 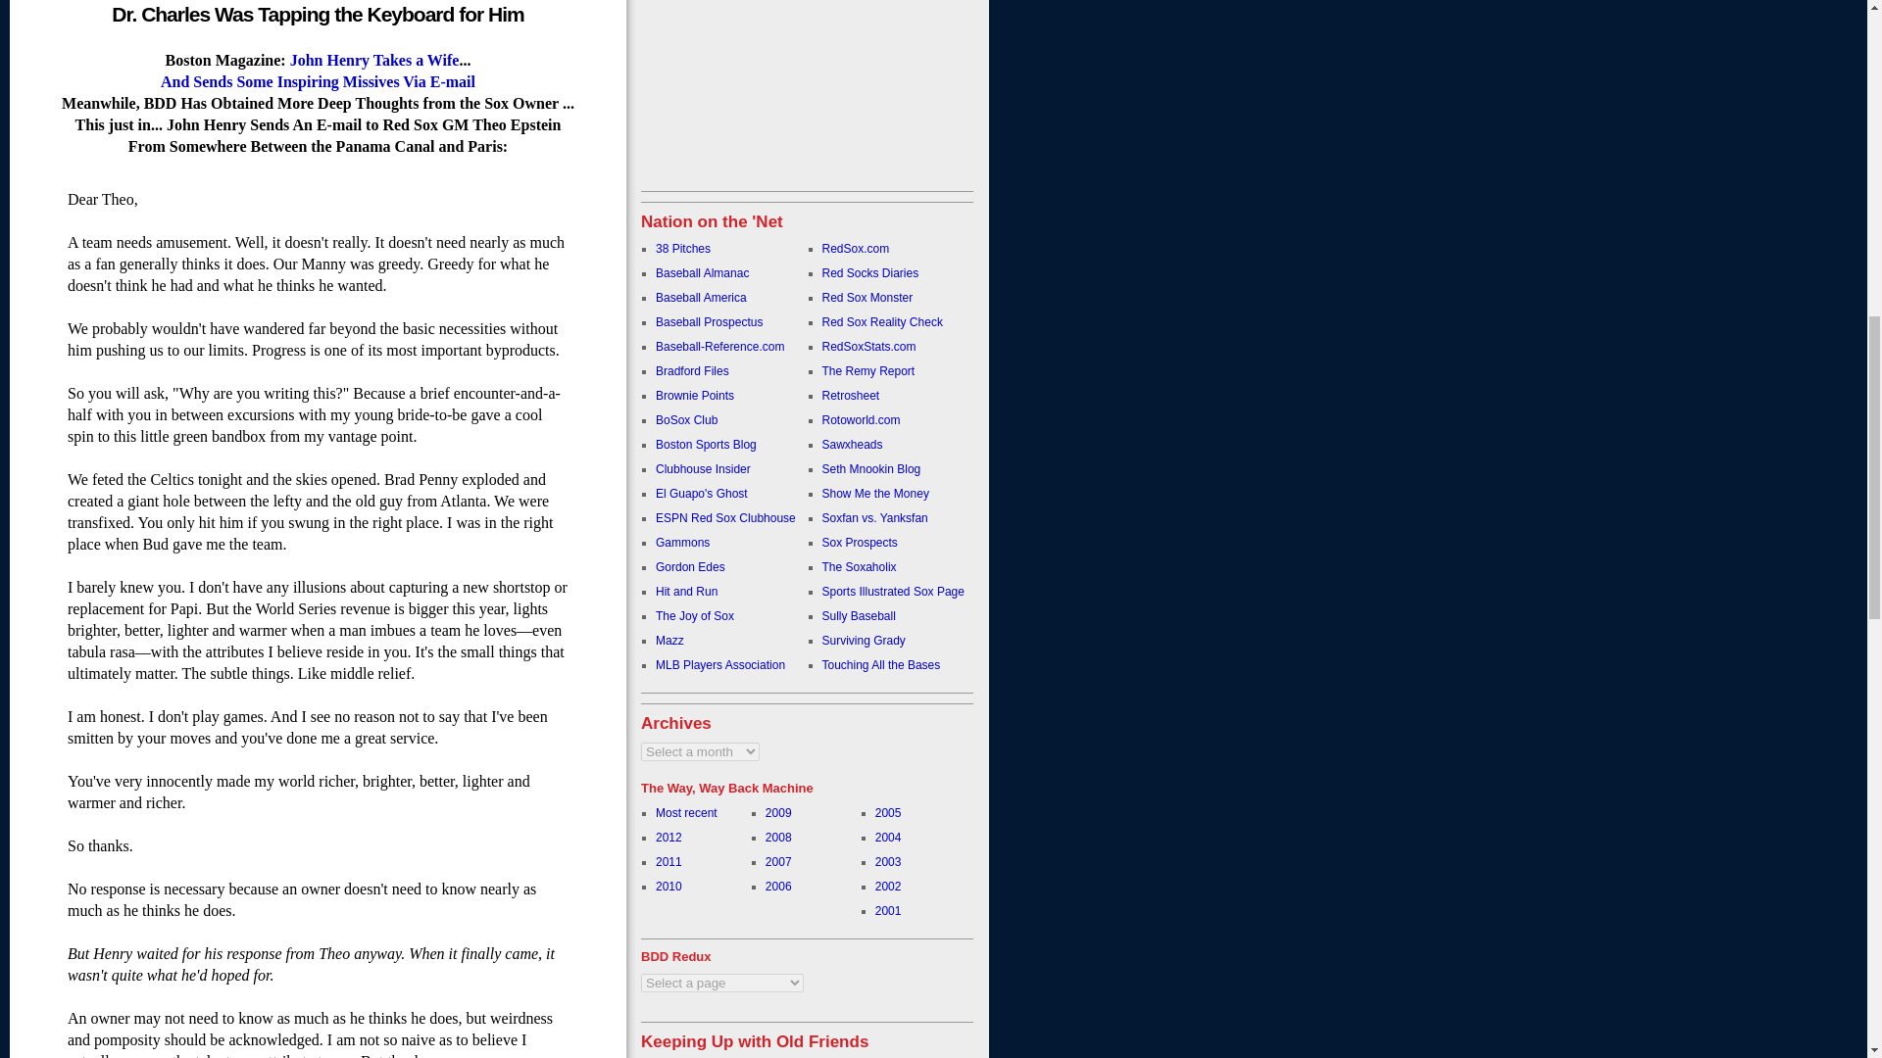 I want to click on And Sends Some Inspiring Missives Via E-mail, so click(x=318, y=80).